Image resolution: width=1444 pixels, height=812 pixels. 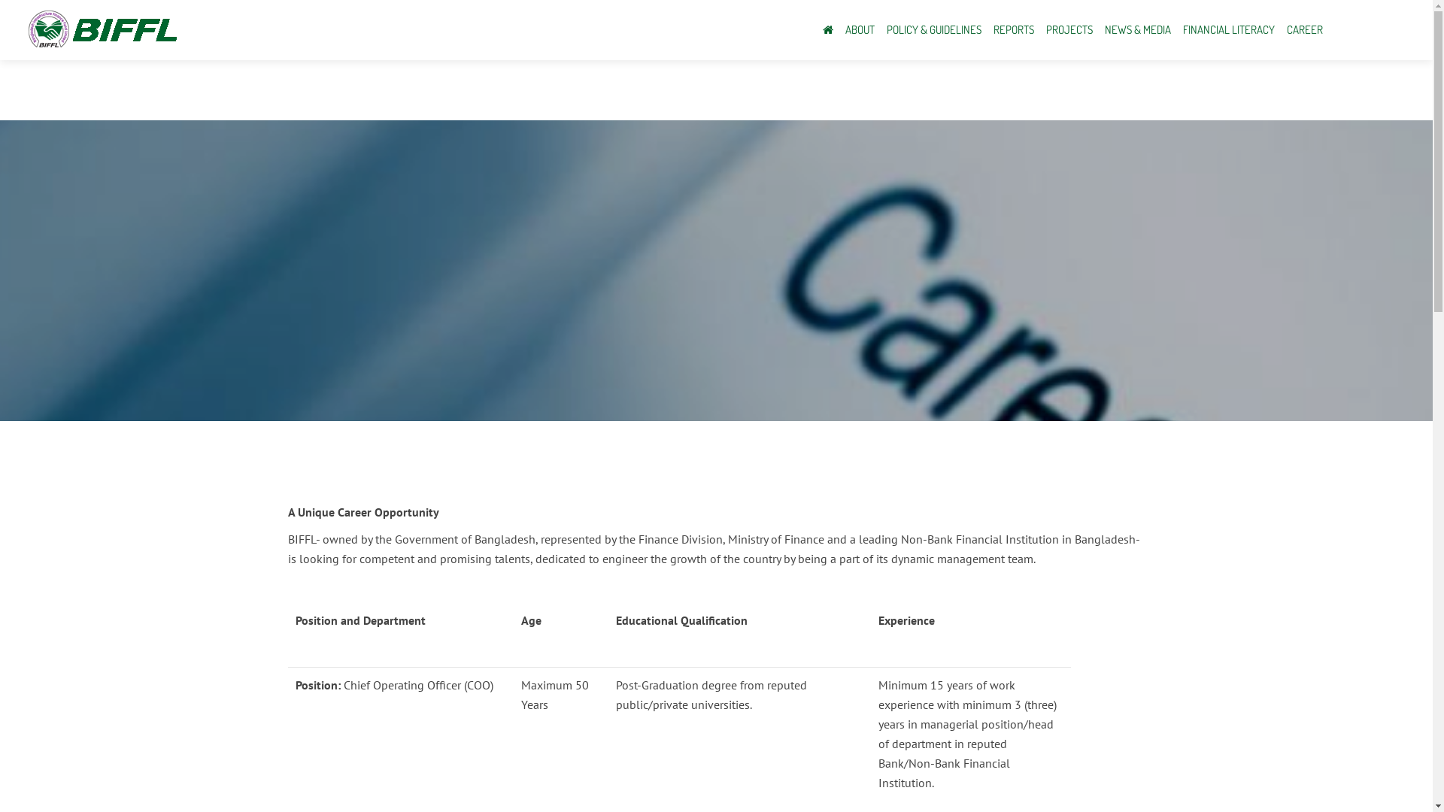 What do you see at coordinates (327, 594) in the screenshot?
I see `DOWNLOADS` at bounding box center [327, 594].